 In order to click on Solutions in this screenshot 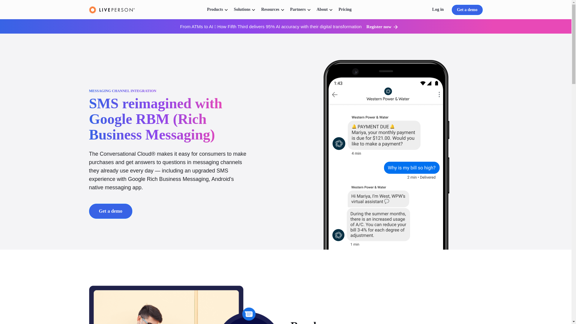, I will do `click(242, 9)`.